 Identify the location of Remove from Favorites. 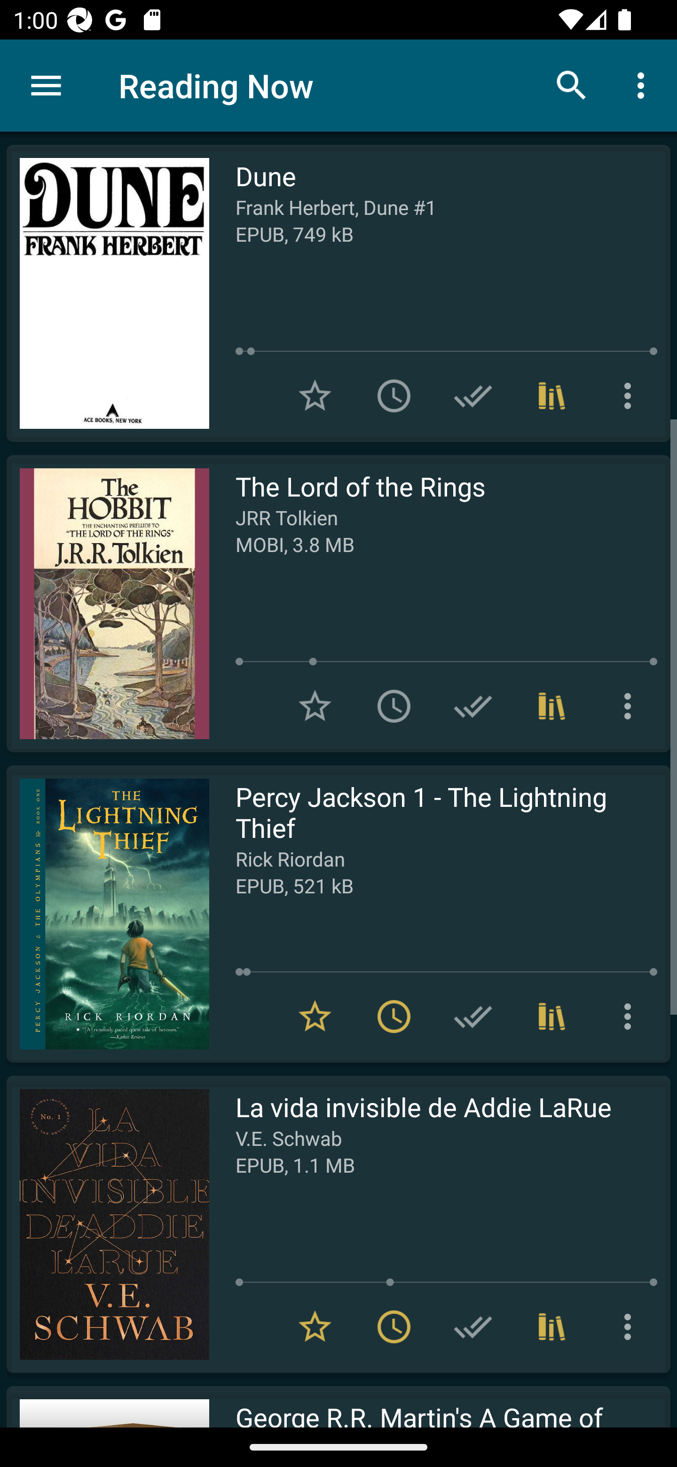
(315, 1017).